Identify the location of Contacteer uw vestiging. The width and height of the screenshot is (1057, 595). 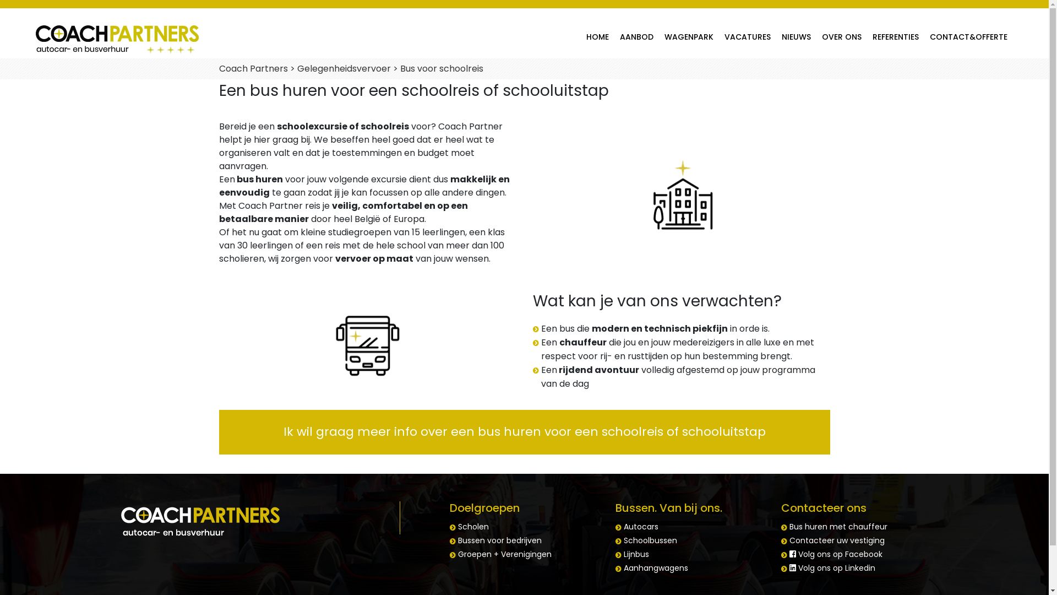
(837, 540).